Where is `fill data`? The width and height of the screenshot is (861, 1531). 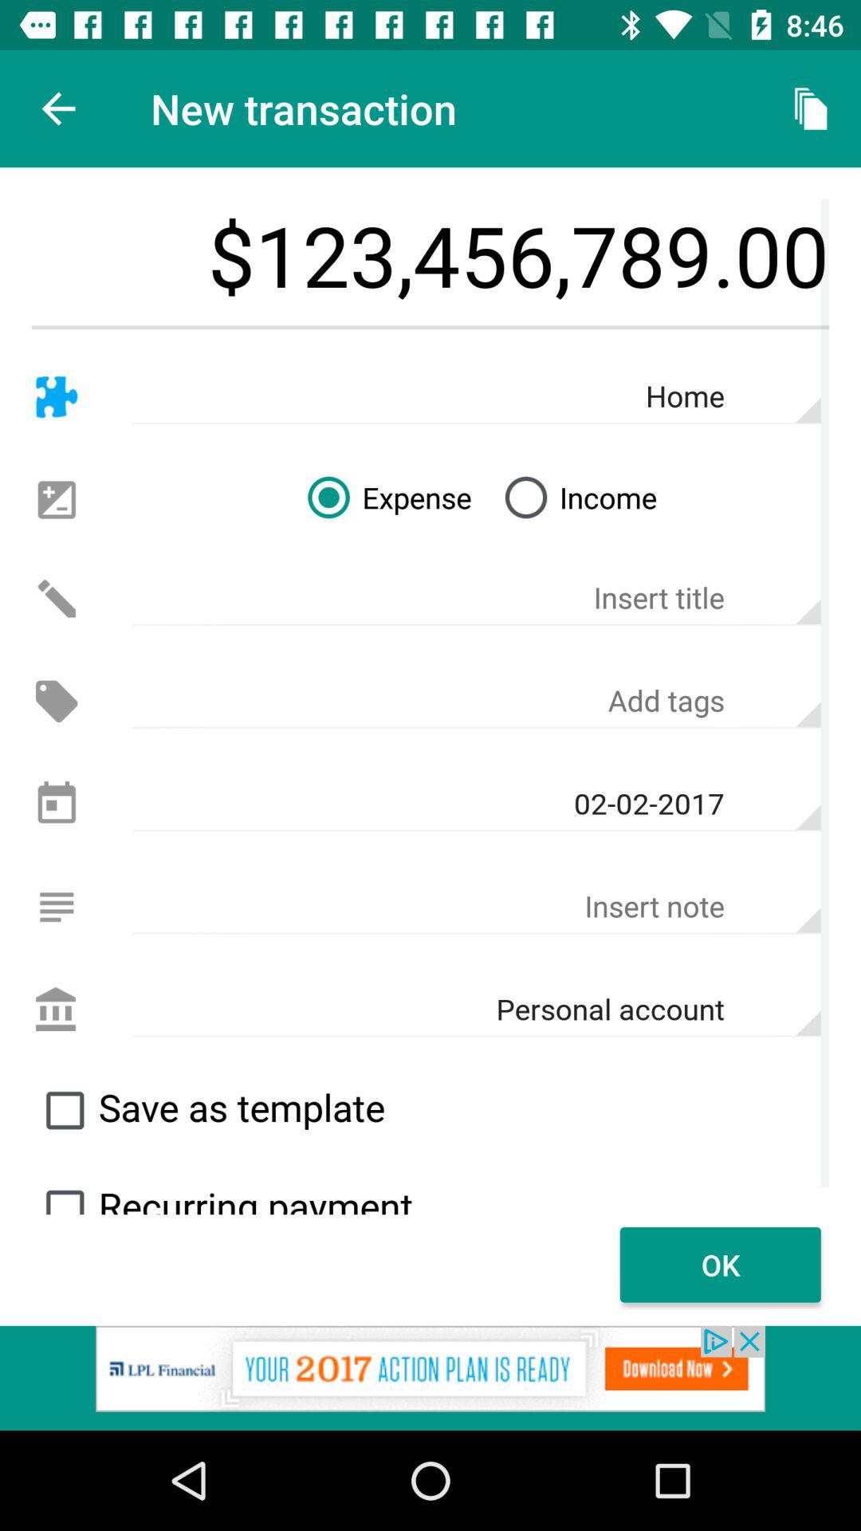
fill data is located at coordinates (477, 907).